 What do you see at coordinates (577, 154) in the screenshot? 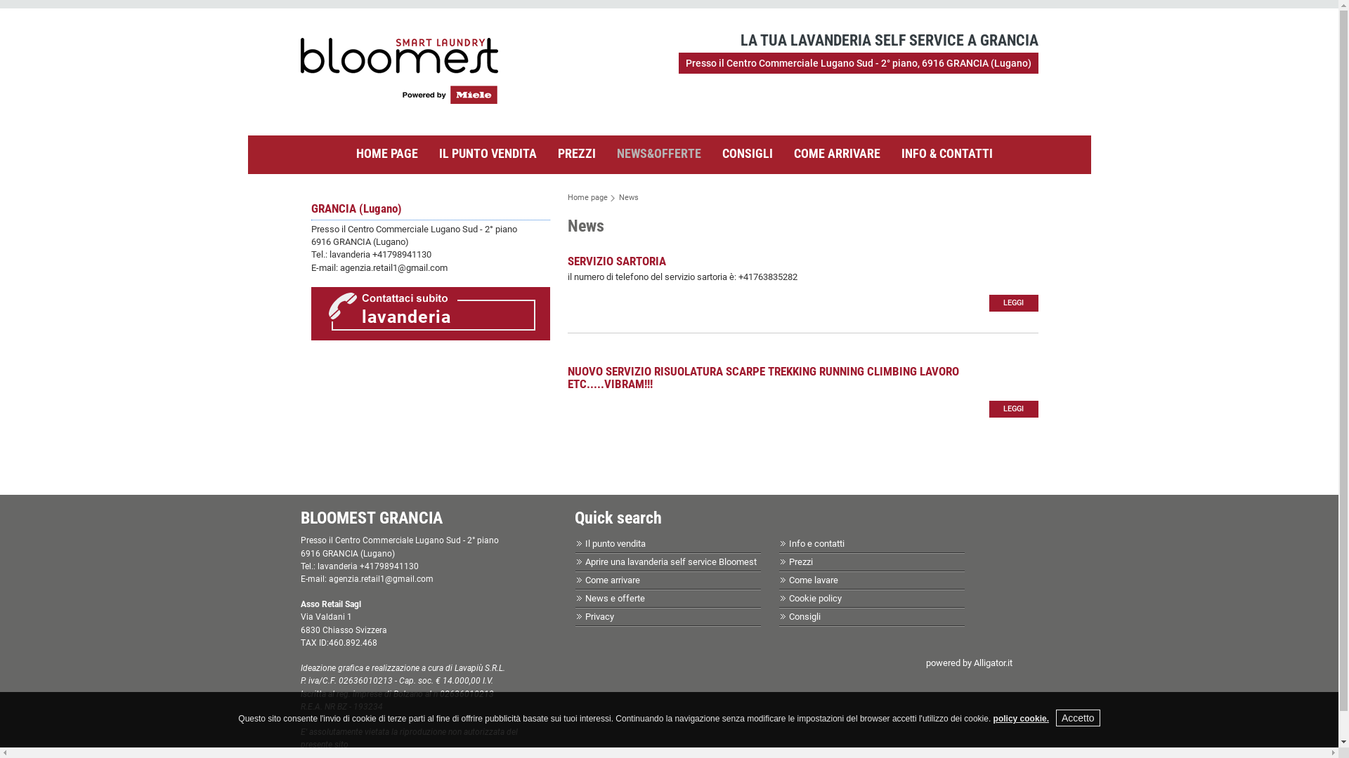
I see `PREZZI` at bounding box center [577, 154].